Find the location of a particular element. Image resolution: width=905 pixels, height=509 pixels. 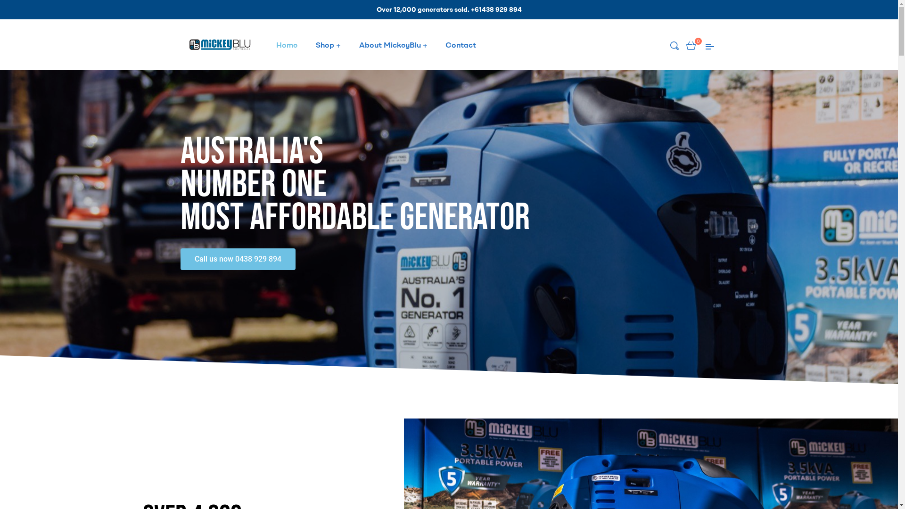

Home is located at coordinates (287, 45).